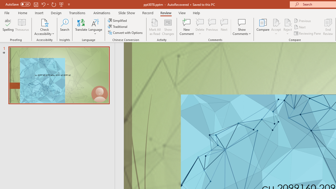 Image resolution: width=336 pixels, height=189 pixels. Describe the element at coordinates (95, 27) in the screenshot. I see `Language` at that location.